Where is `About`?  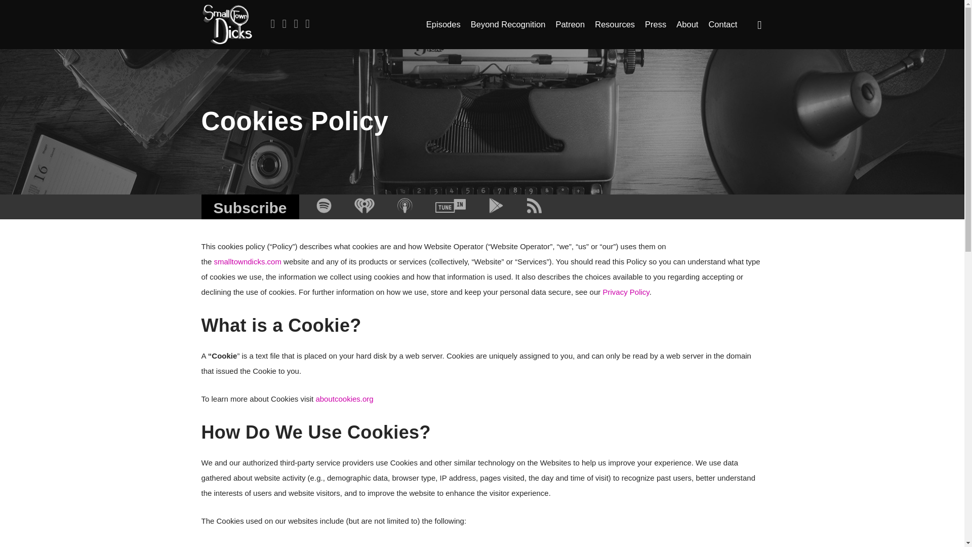
About is located at coordinates (687, 24).